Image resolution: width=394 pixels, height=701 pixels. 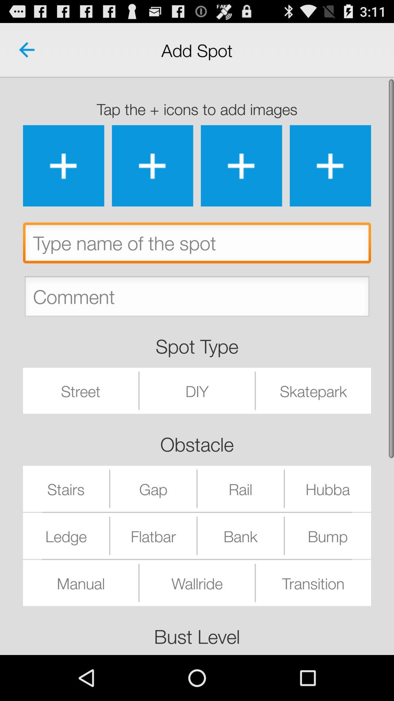 What do you see at coordinates (328, 489) in the screenshot?
I see `select the item below skatepark item` at bounding box center [328, 489].